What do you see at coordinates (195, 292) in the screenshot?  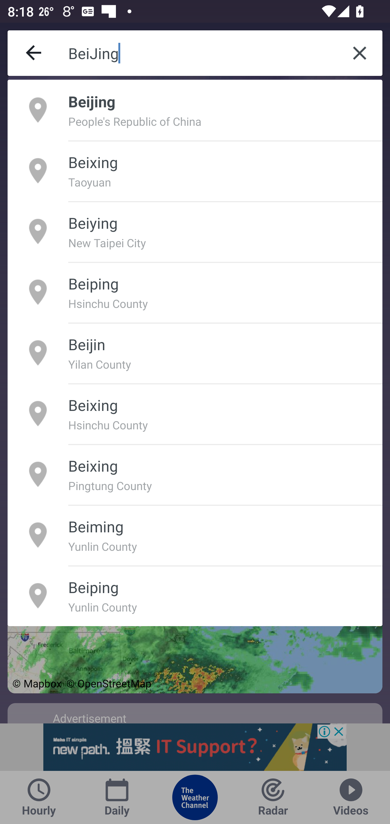 I see `Beiping Hsinchu County` at bounding box center [195, 292].